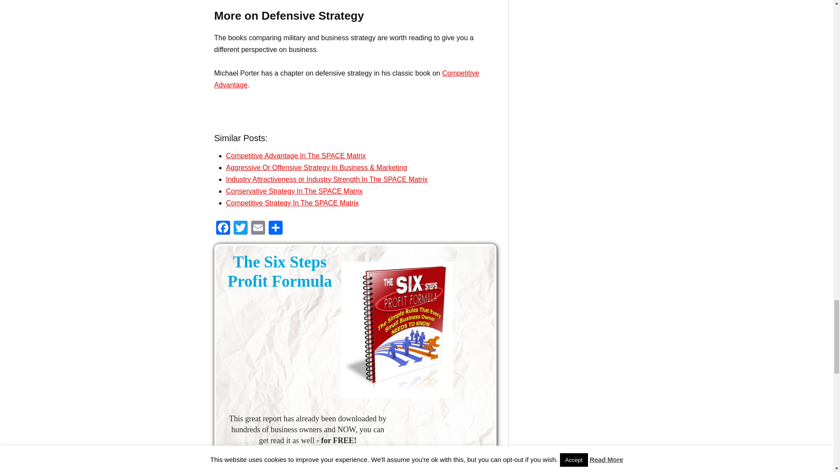  Describe the element at coordinates (296, 156) in the screenshot. I see `Competitive Advantage In The SPACE Matrix` at that location.